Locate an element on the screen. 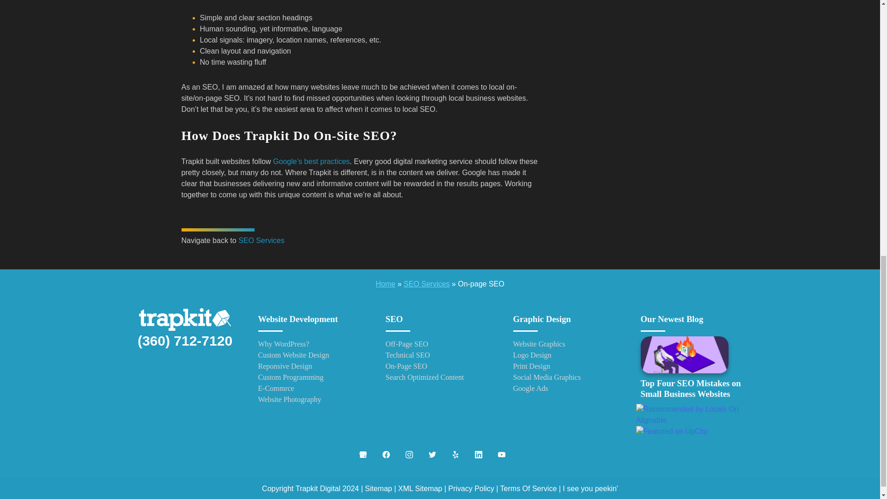 The image size is (887, 499). Technical SEO is located at coordinates (439, 355).